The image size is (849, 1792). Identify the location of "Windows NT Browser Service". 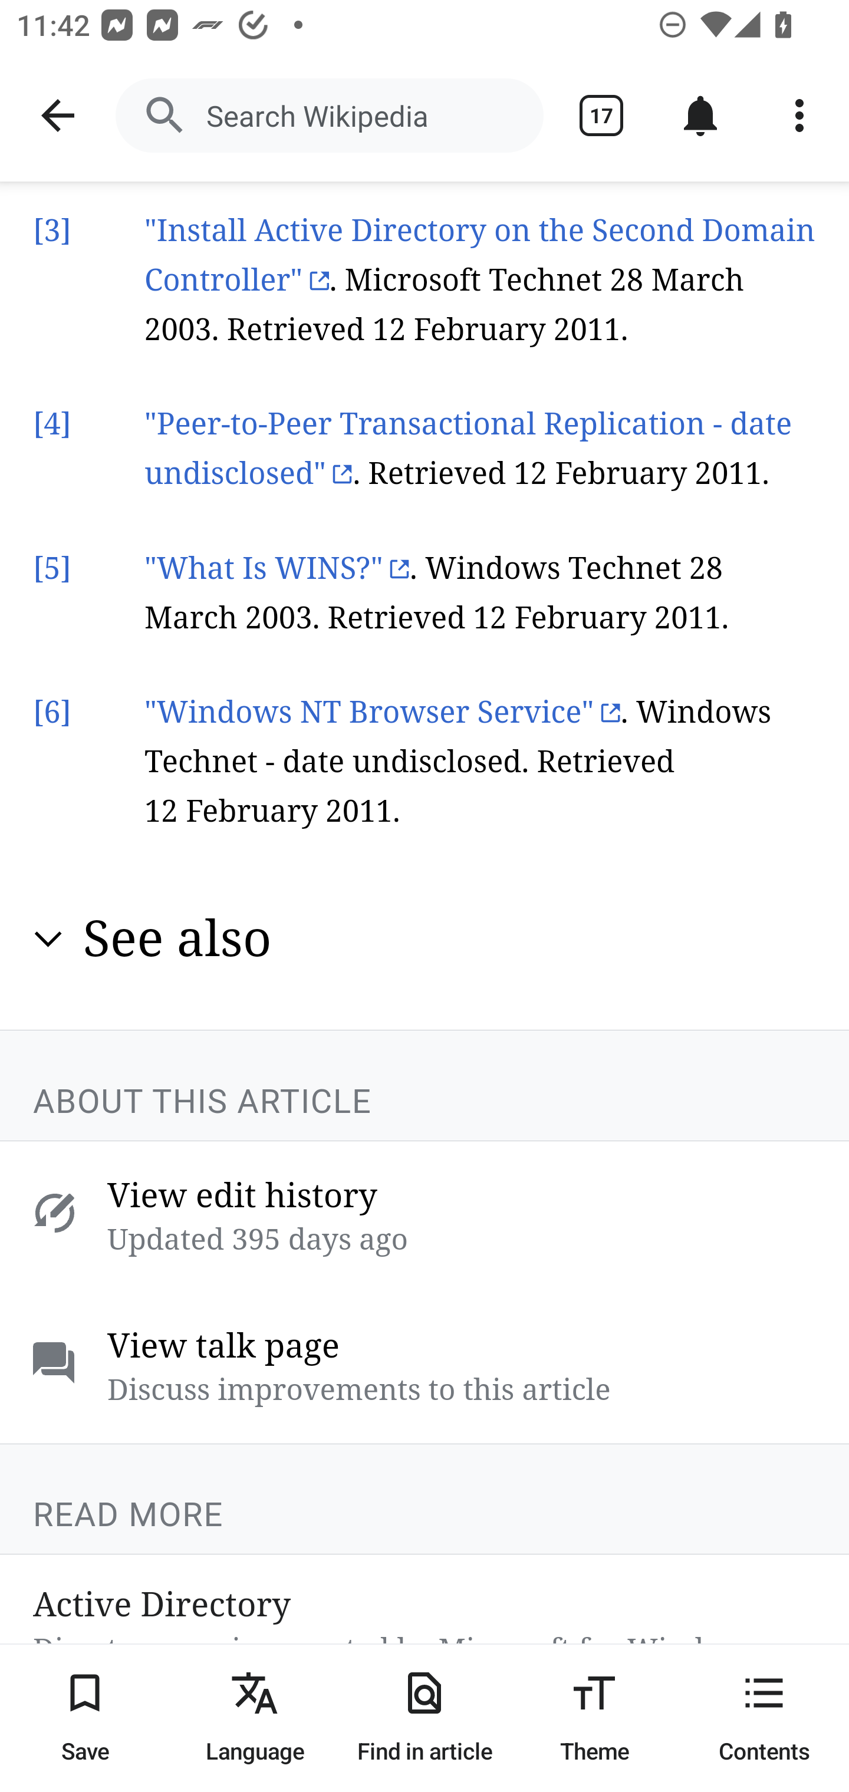
(382, 714).